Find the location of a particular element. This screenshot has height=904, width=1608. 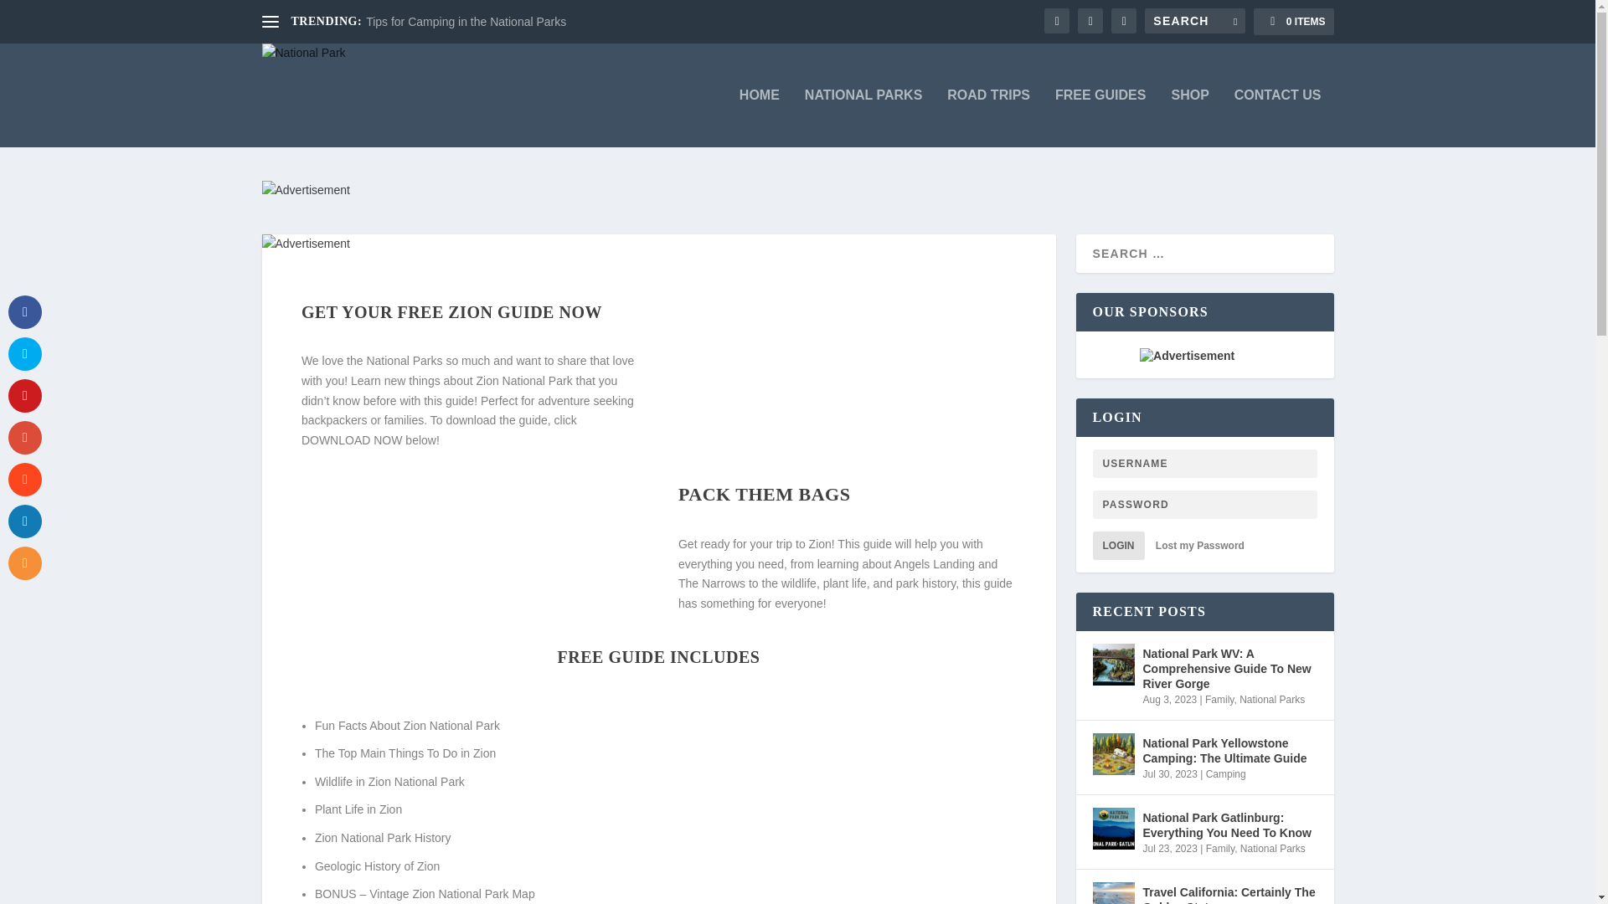

Tips for Camping in the National Parks is located at coordinates (466, 22).